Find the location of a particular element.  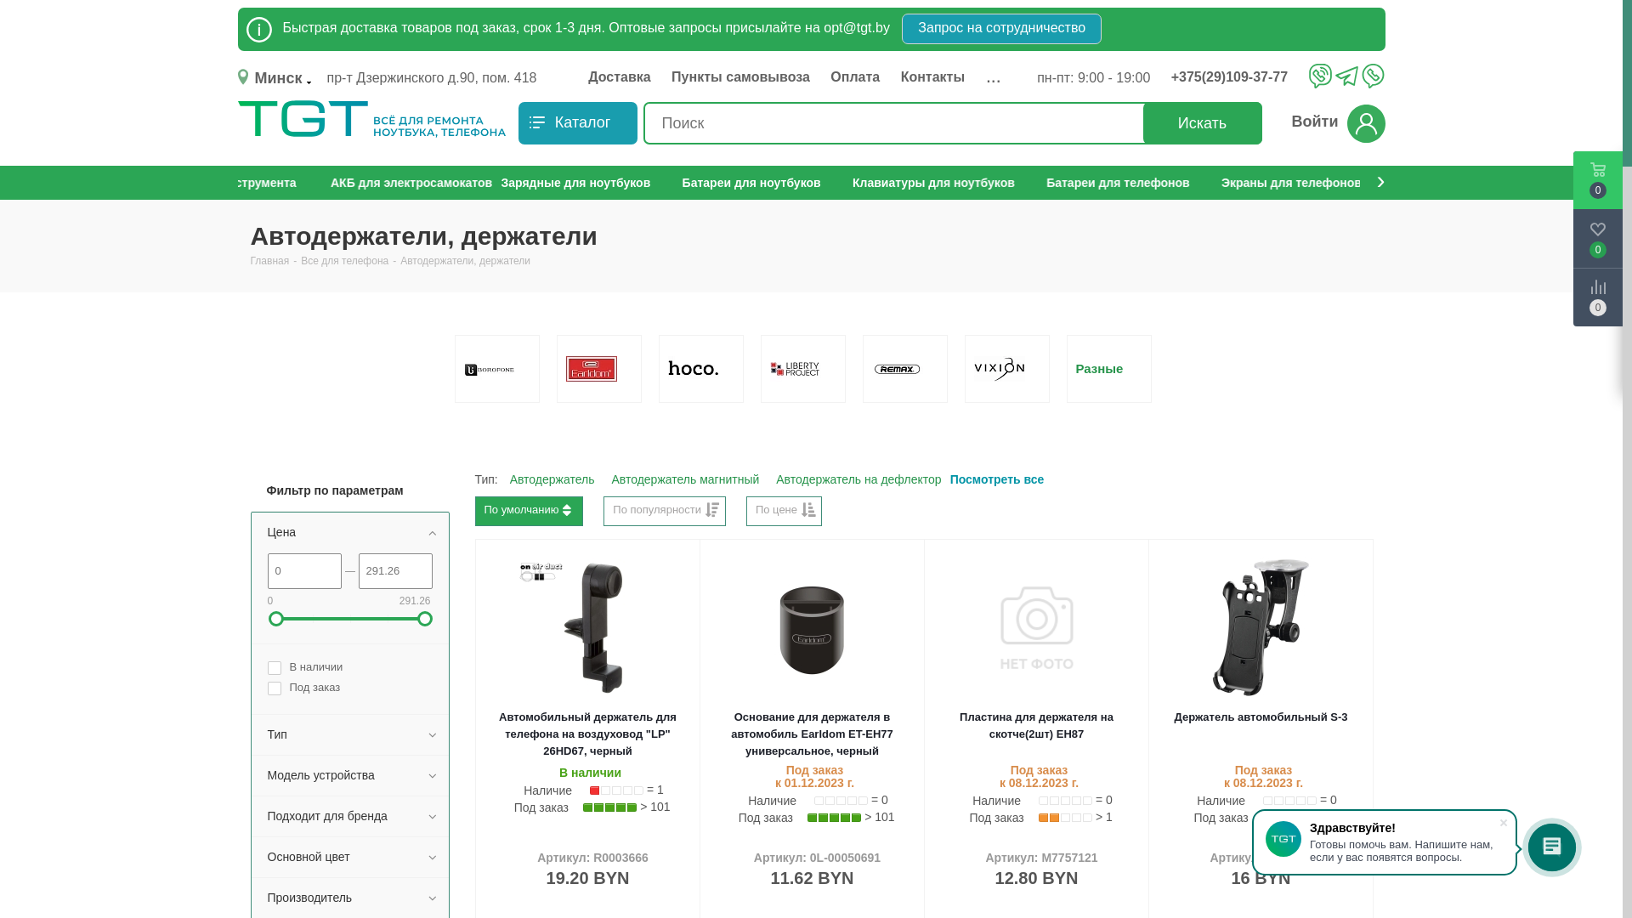

Vixion is located at coordinates (1000, 369).